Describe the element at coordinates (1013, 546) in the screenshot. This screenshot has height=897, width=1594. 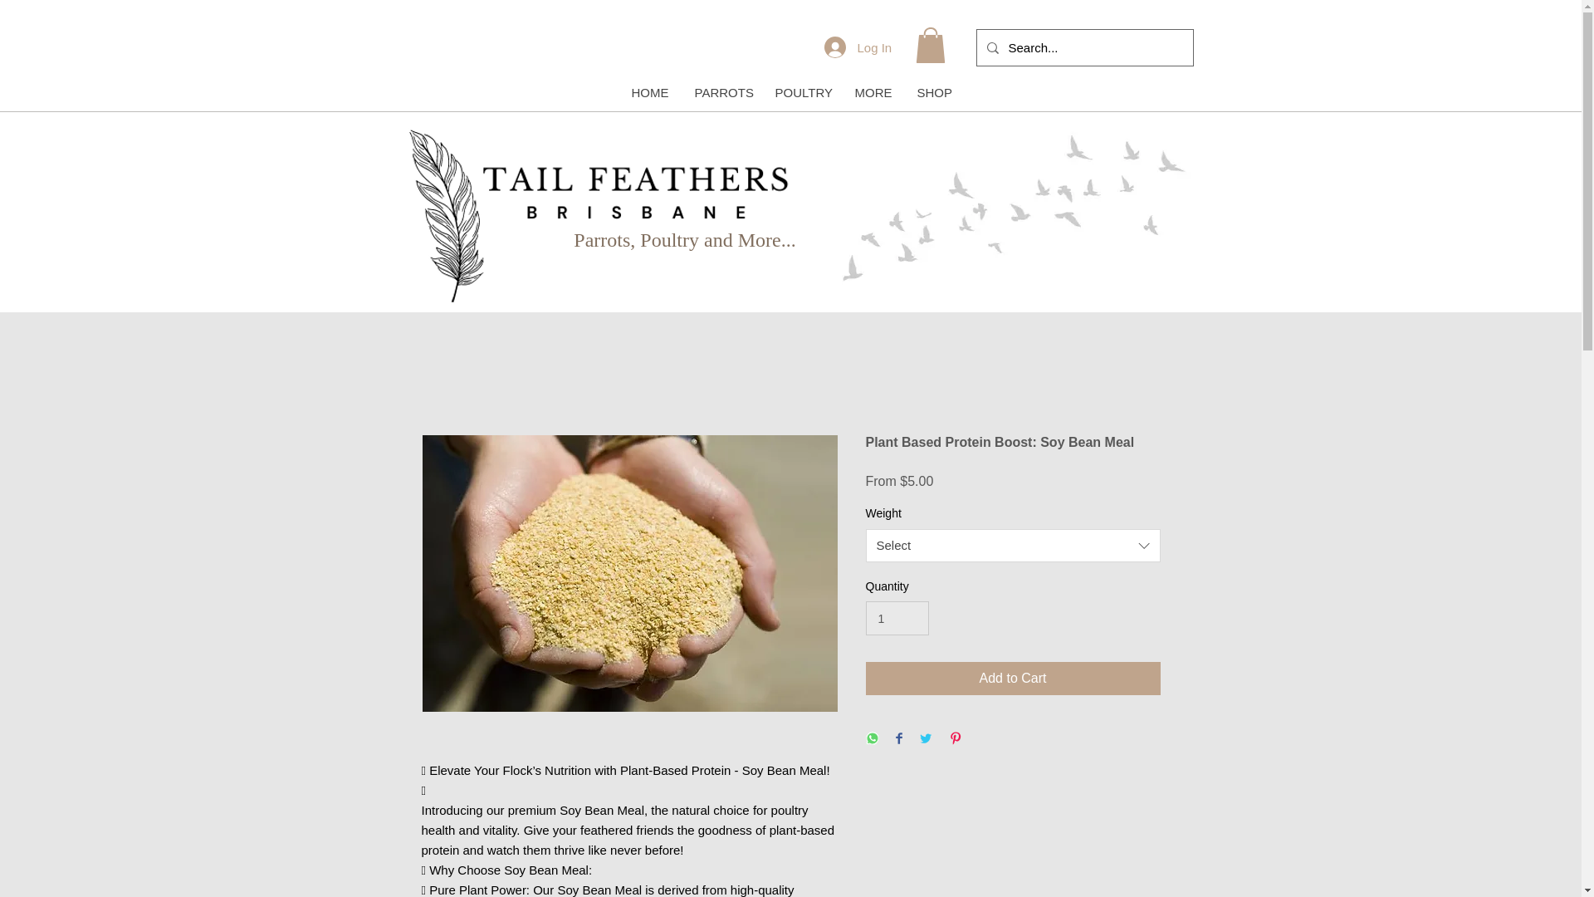
I see `Select` at that location.